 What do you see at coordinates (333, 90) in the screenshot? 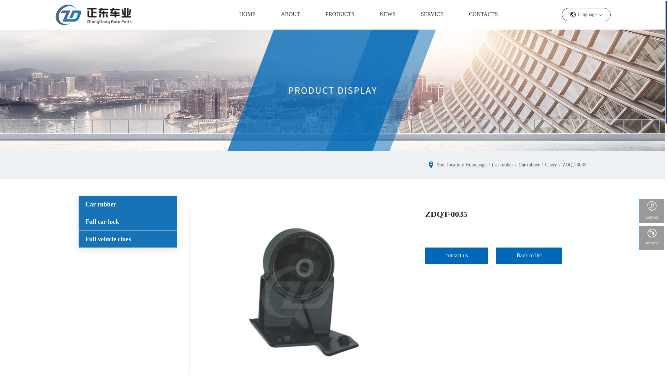
I see `imgboxbg` at bounding box center [333, 90].